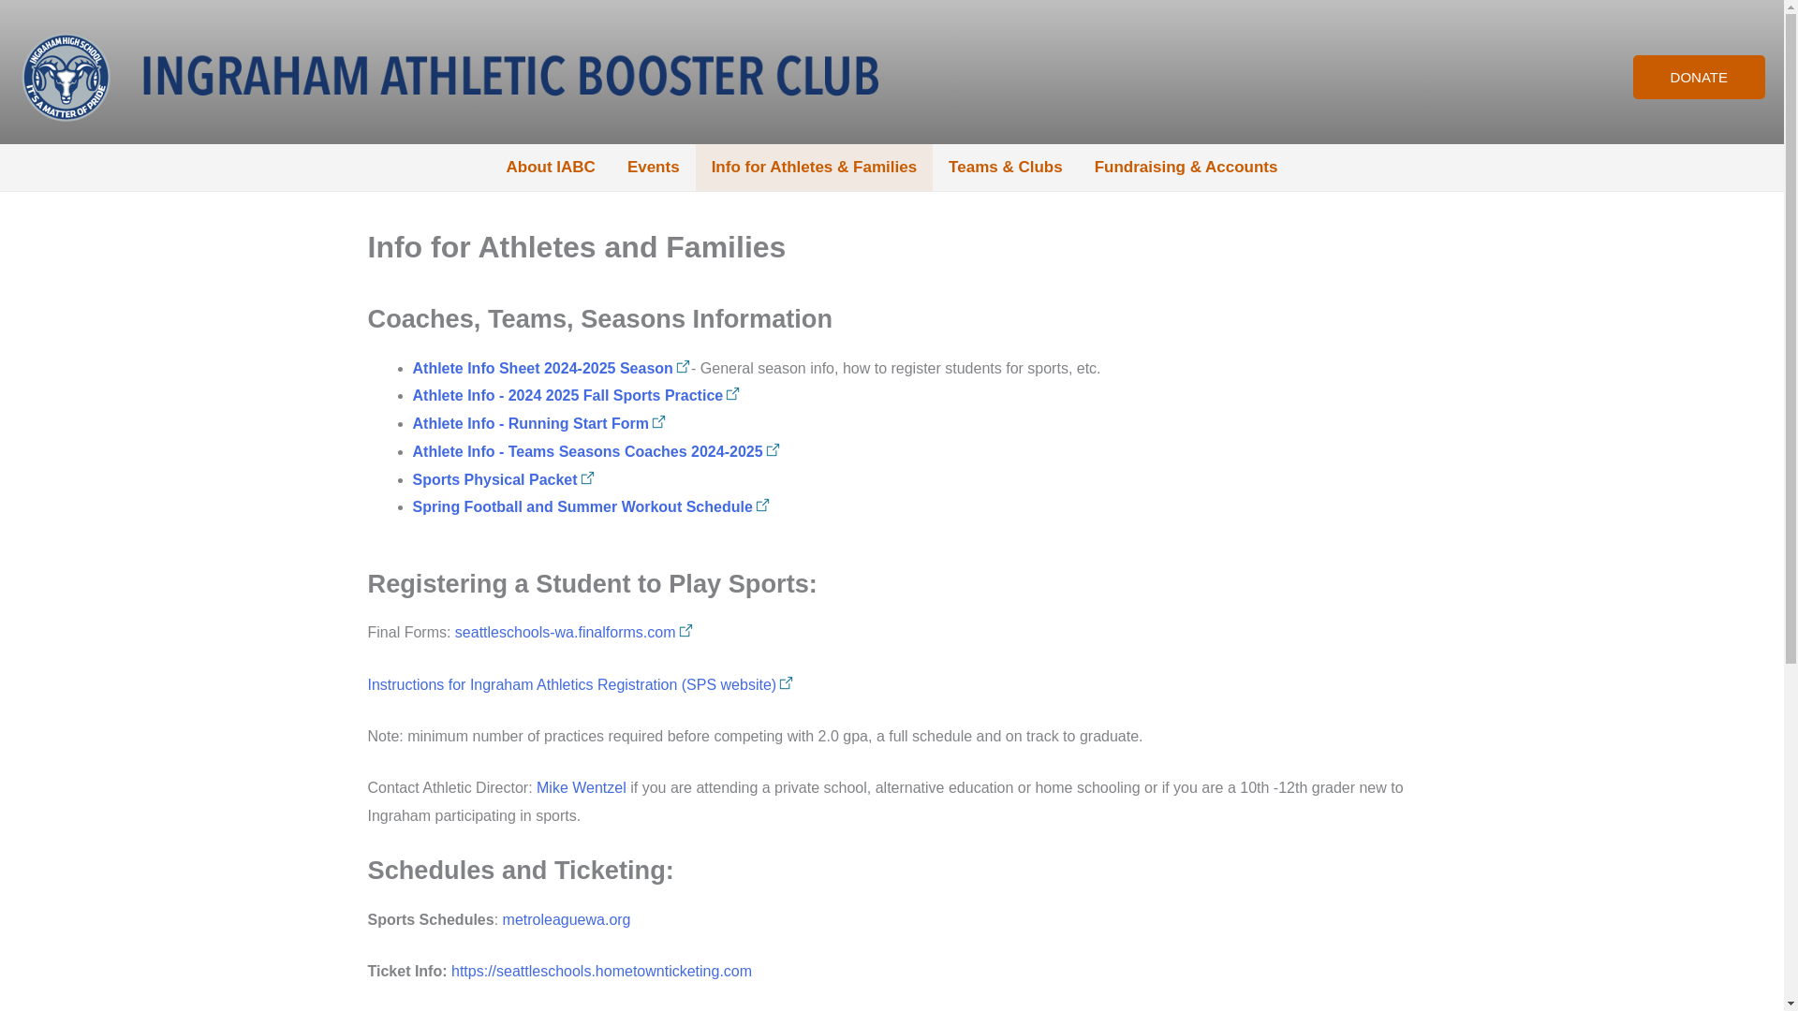 The height and width of the screenshot is (1011, 1798). I want to click on Athlete Info - Teams Seasons Coaches 2024-2025, so click(596, 451).